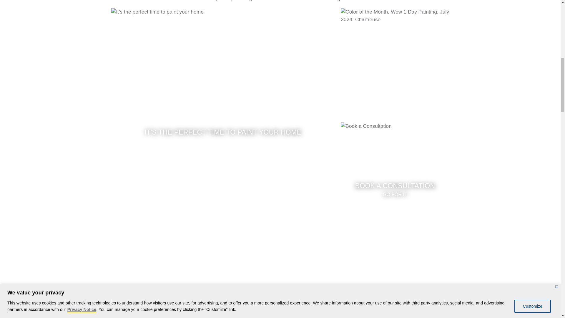  I want to click on Image, so click(194, 278).